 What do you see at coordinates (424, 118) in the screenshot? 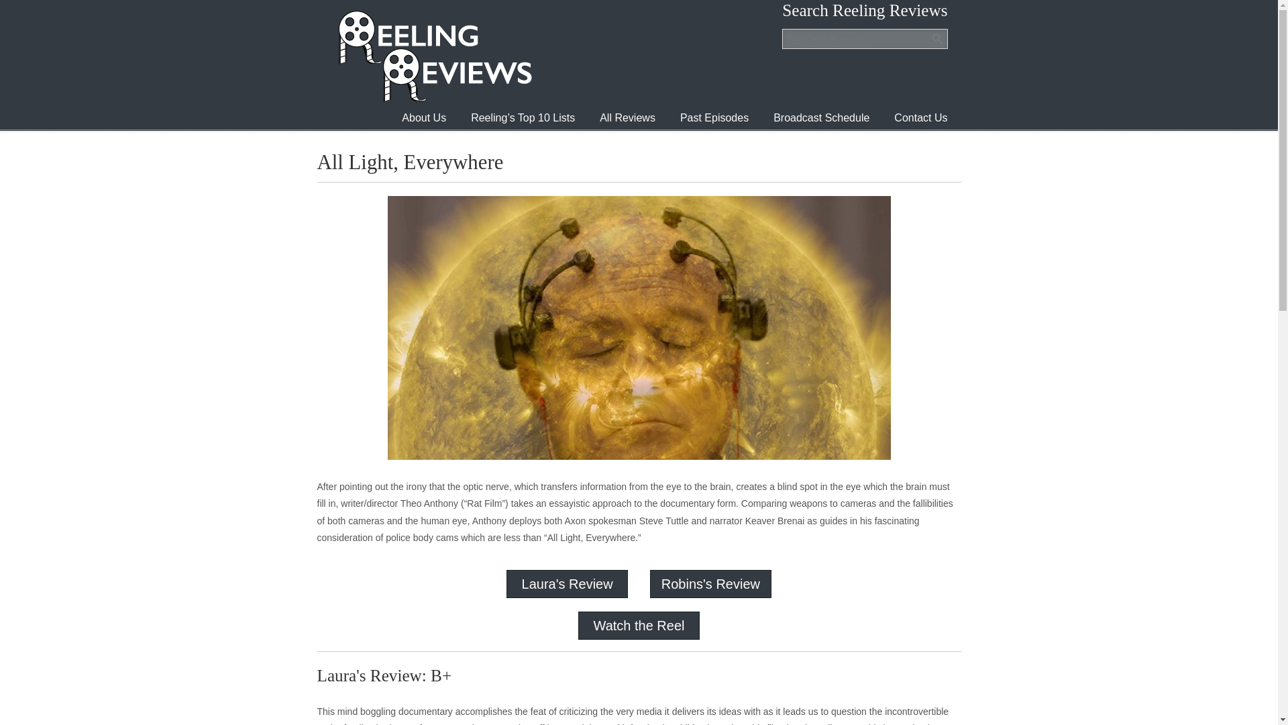
I see `About Us` at bounding box center [424, 118].